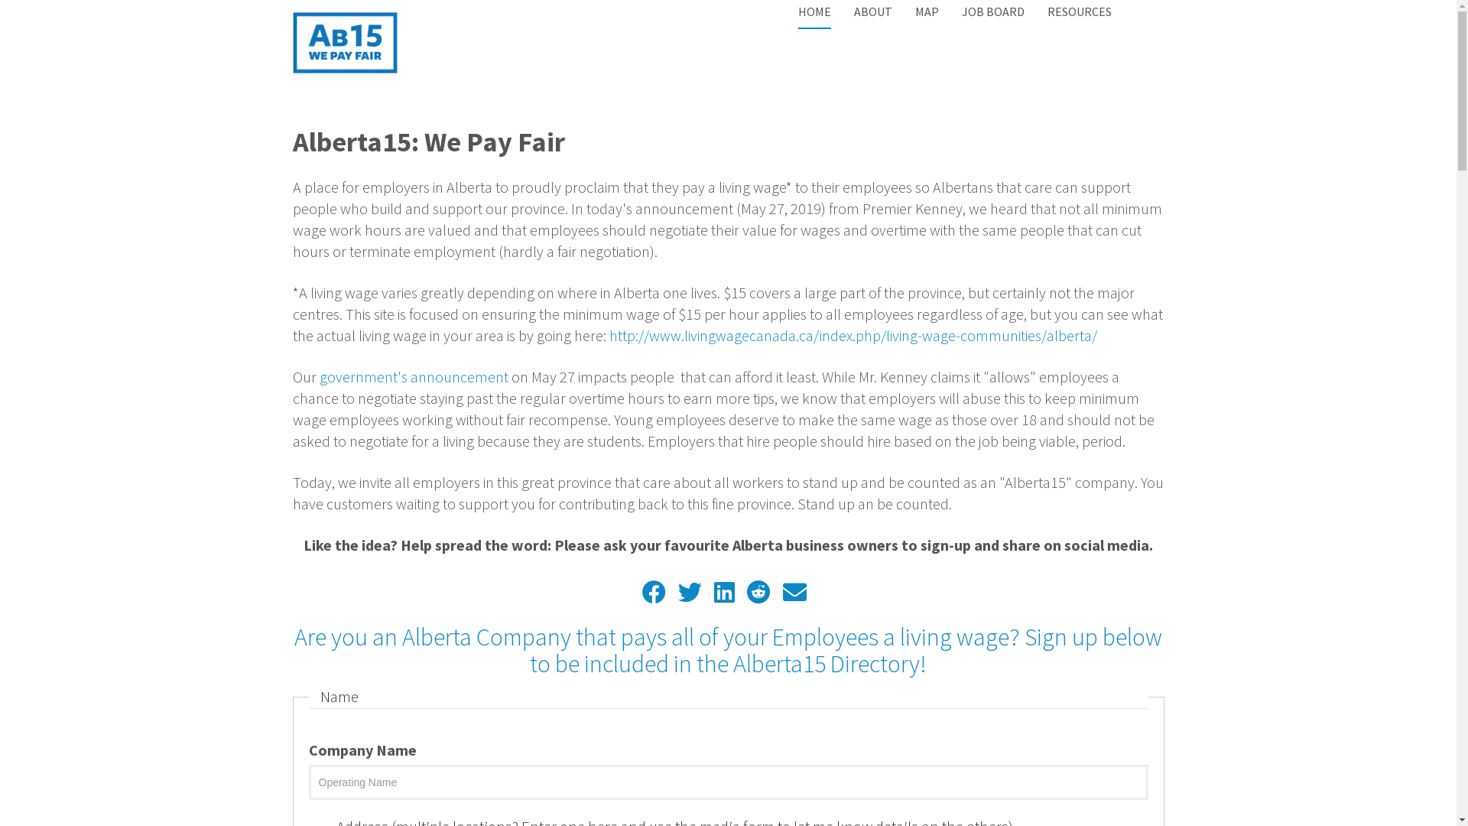  What do you see at coordinates (414, 376) in the screenshot?
I see `government's announcement` at bounding box center [414, 376].